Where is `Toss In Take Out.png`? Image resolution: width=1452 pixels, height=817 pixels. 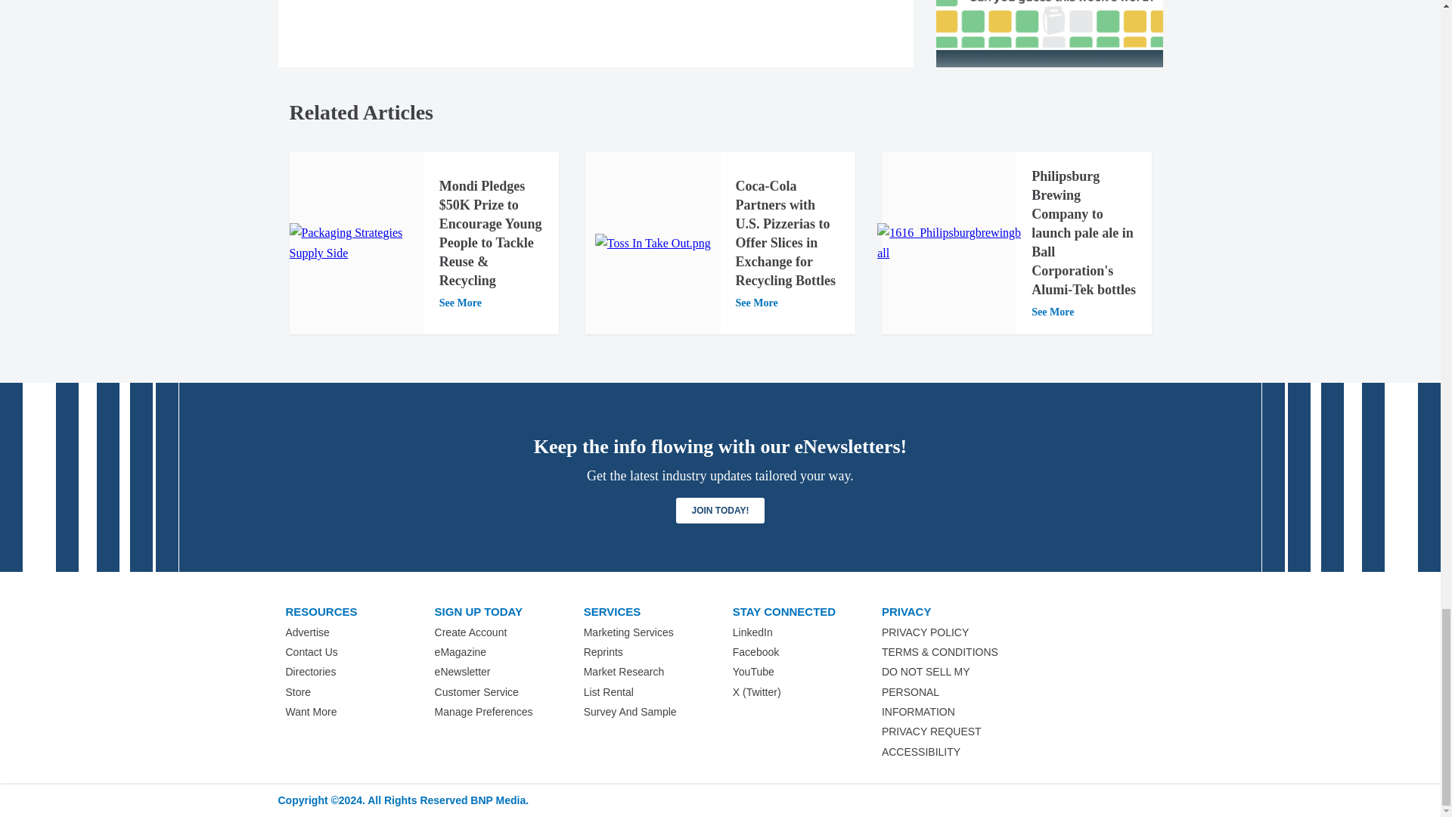 Toss In Take Out.png is located at coordinates (653, 243).